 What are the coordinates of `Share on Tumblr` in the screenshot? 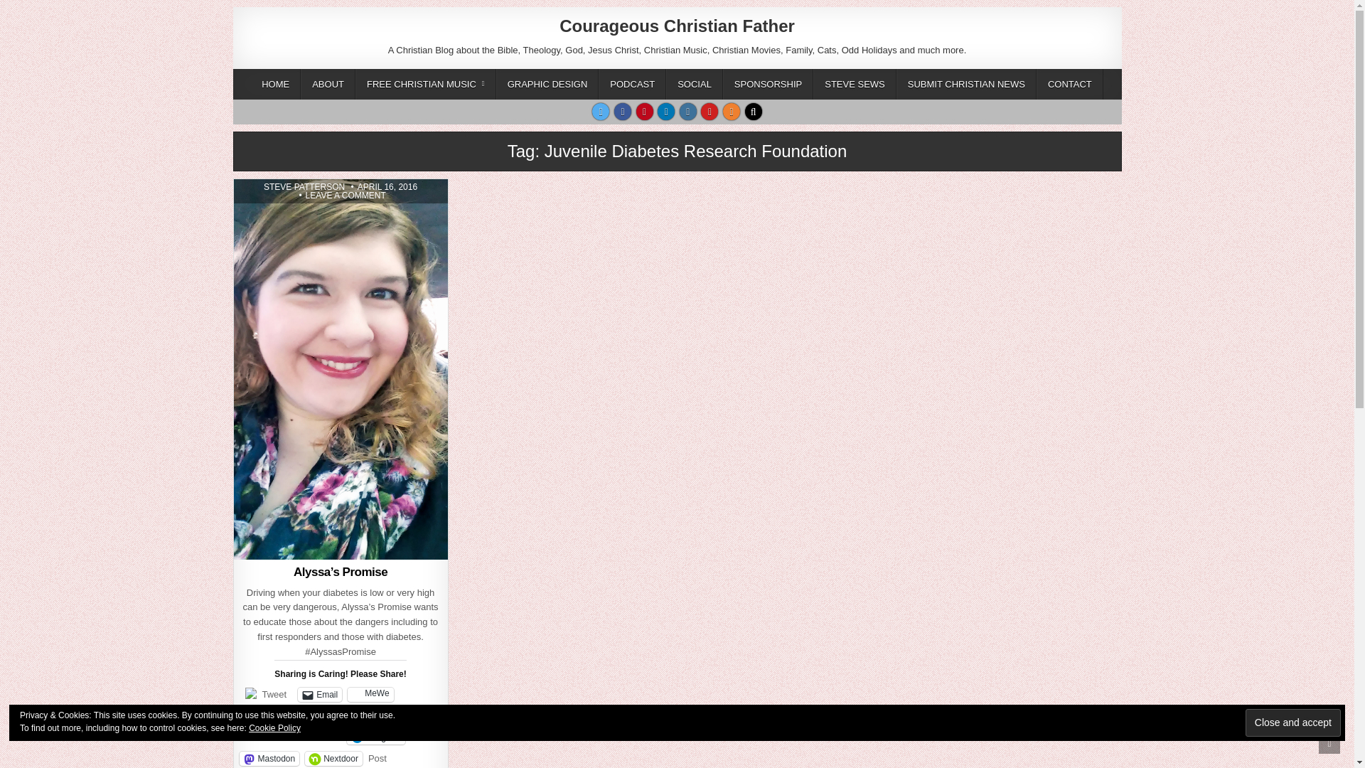 It's located at (375, 737).